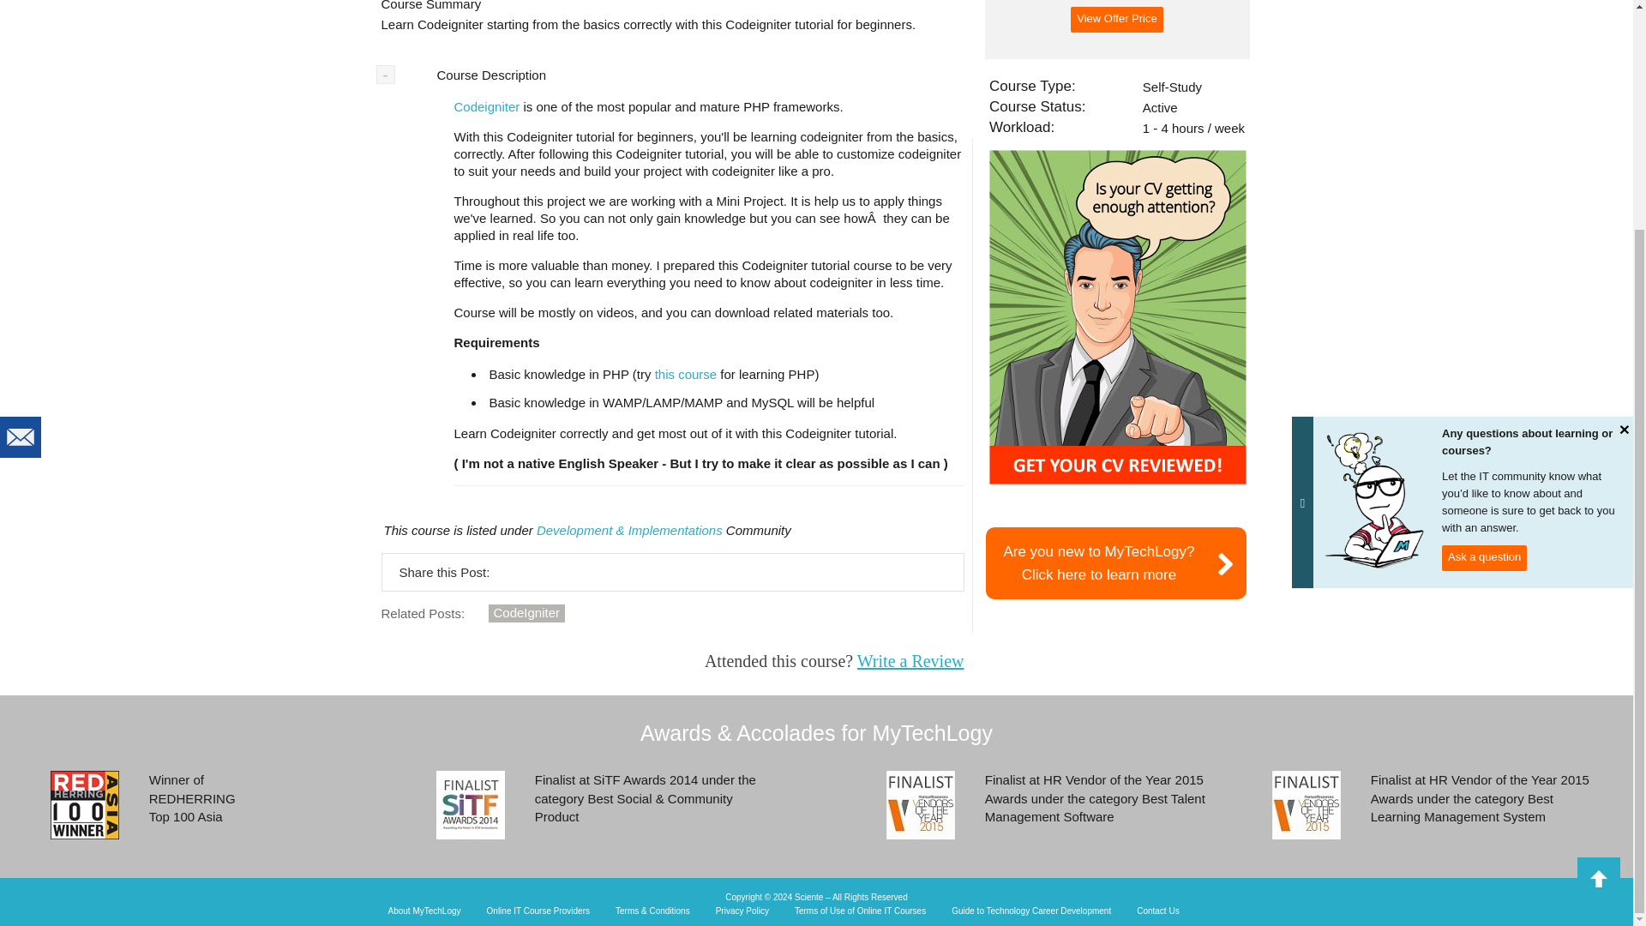 The image size is (1646, 926). Describe the element at coordinates (1116, 19) in the screenshot. I see `View Offer Price` at that location.